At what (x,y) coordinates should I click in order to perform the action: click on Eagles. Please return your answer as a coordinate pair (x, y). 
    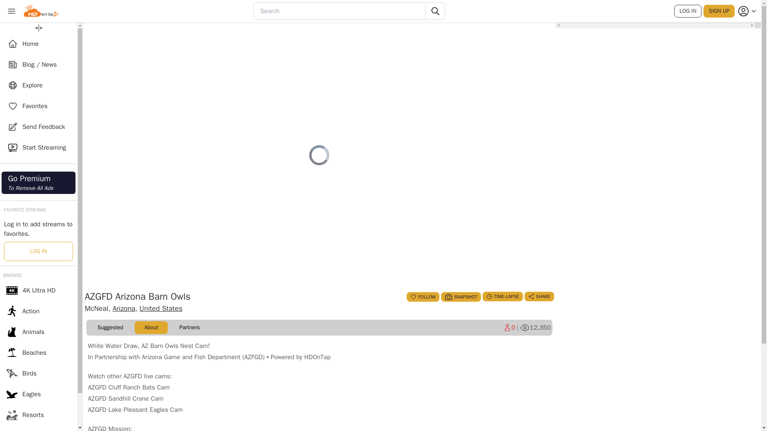
    Looking at the image, I should click on (38, 394).